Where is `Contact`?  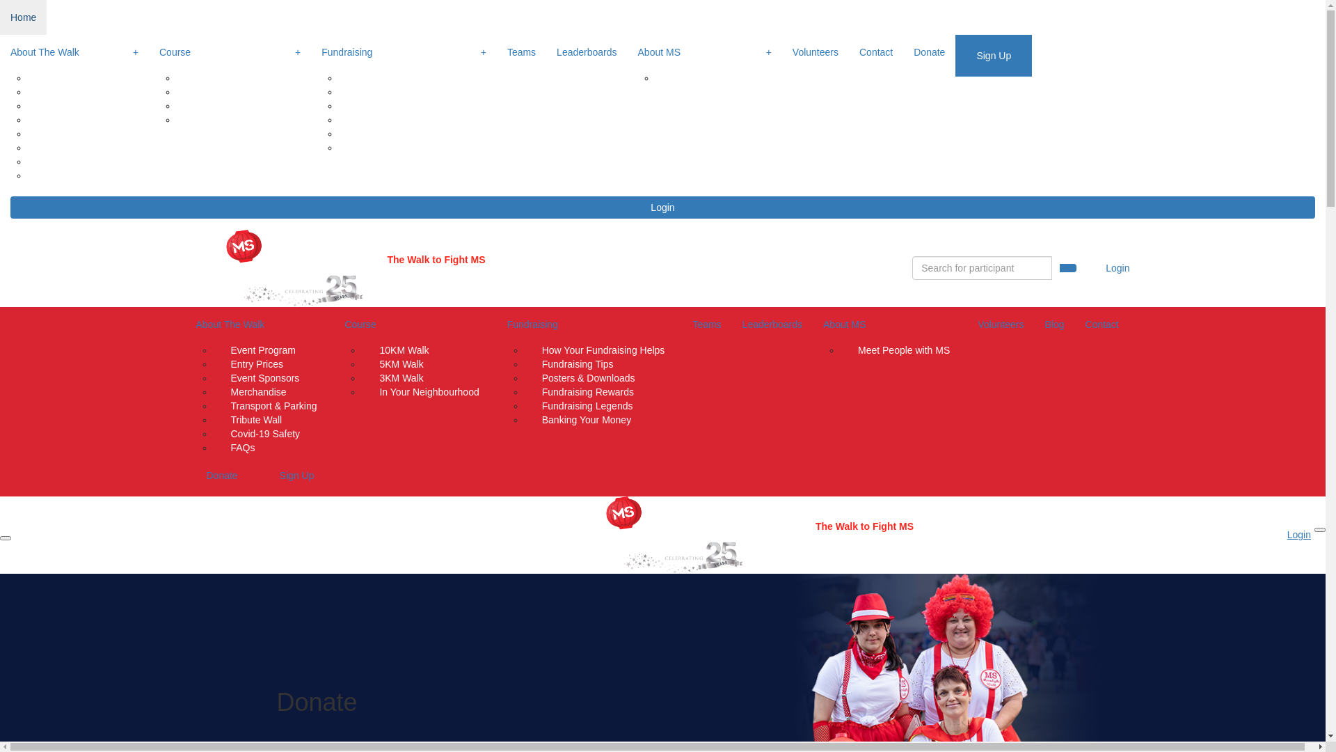
Contact is located at coordinates (1102, 324).